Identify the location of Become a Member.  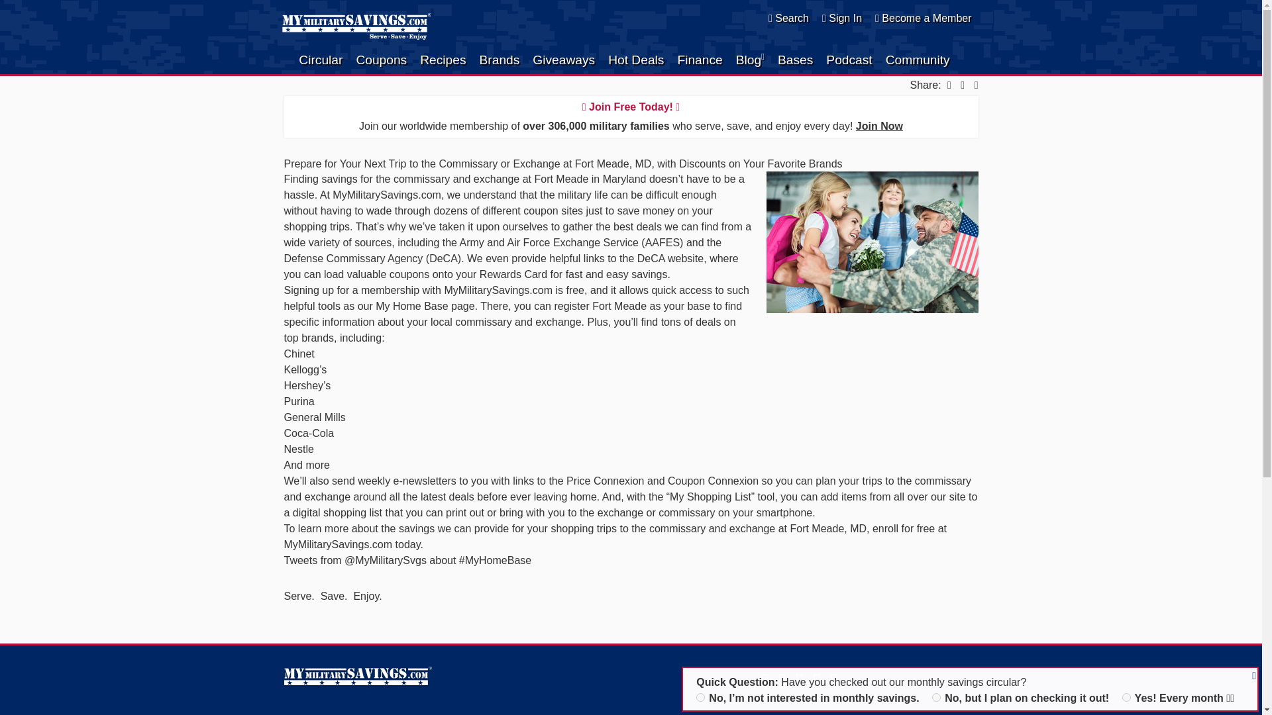
(923, 18).